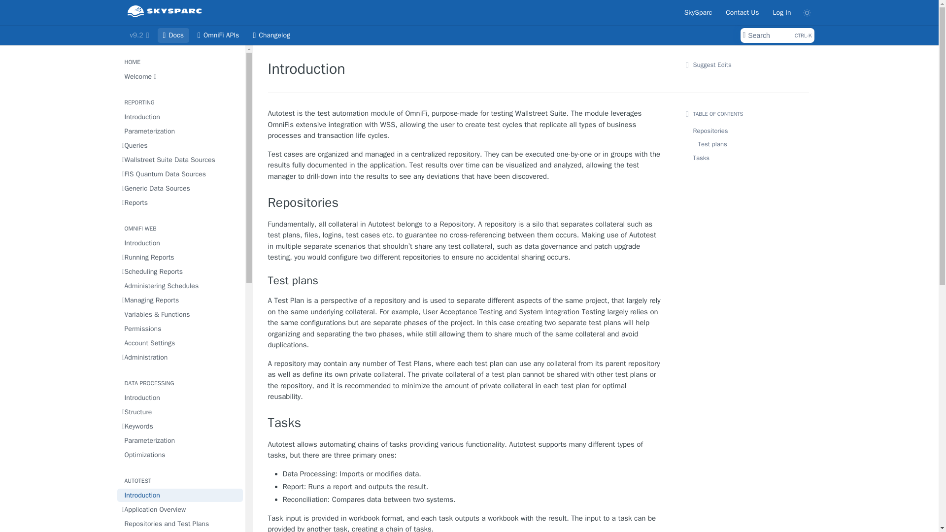 This screenshot has height=532, width=946. What do you see at coordinates (465, 281) in the screenshot?
I see `Test plans` at bounding box center [465, 281].